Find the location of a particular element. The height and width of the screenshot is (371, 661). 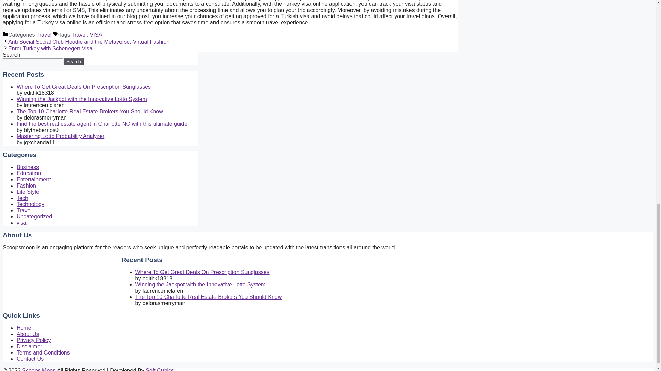

The Top 10 Charlotte Real Estate Brokers You Should Know is located at coordinates (90, 111).